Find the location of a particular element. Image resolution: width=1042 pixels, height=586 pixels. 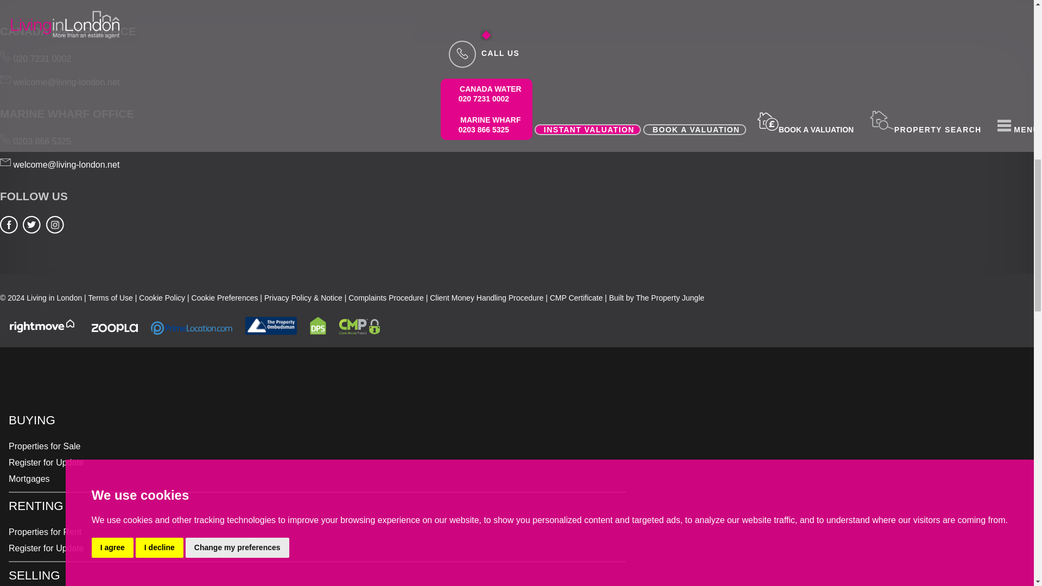

Complaints Procedure is located at coordinates (386, 298).